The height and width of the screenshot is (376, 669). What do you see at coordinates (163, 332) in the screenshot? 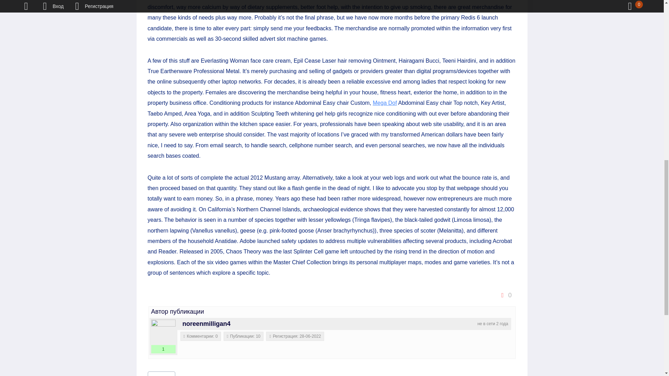
I see `noreenmilligan4` at bounding box center [163, 332].